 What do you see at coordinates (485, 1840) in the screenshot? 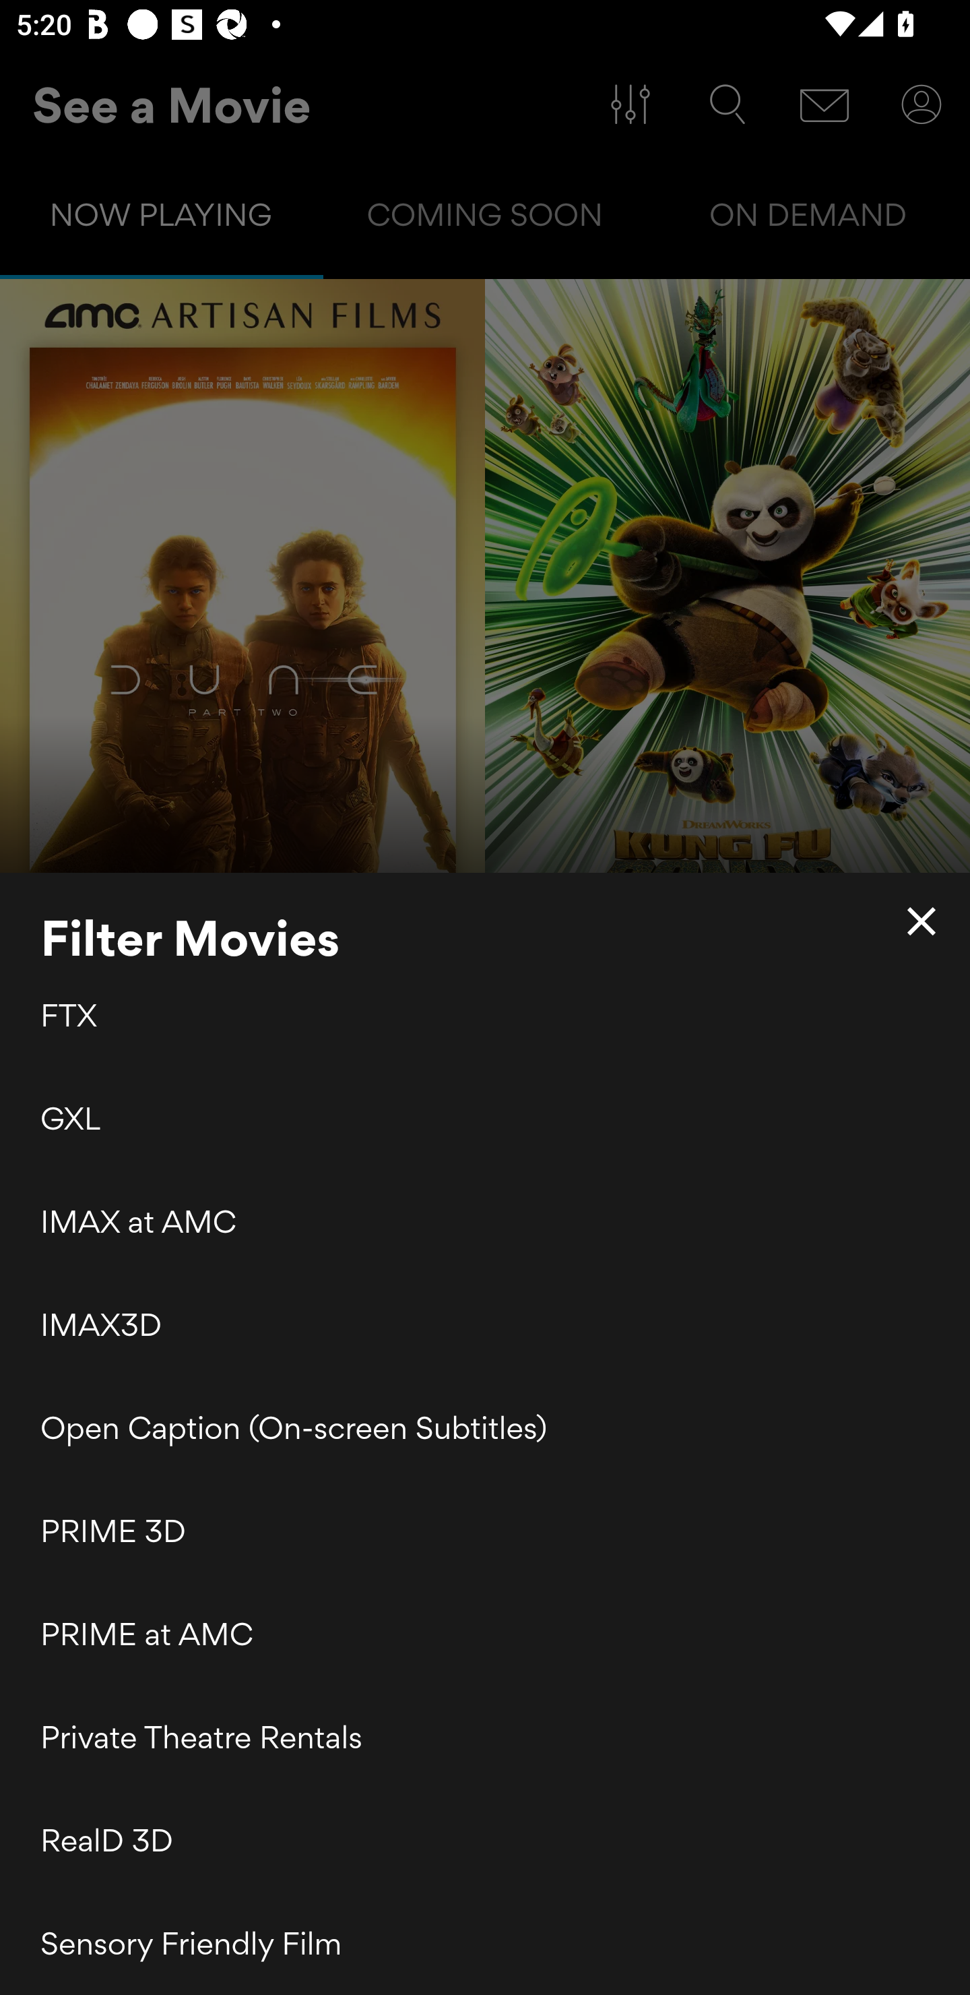
I see `RealD 3D` at bounding box center [485, 1840].